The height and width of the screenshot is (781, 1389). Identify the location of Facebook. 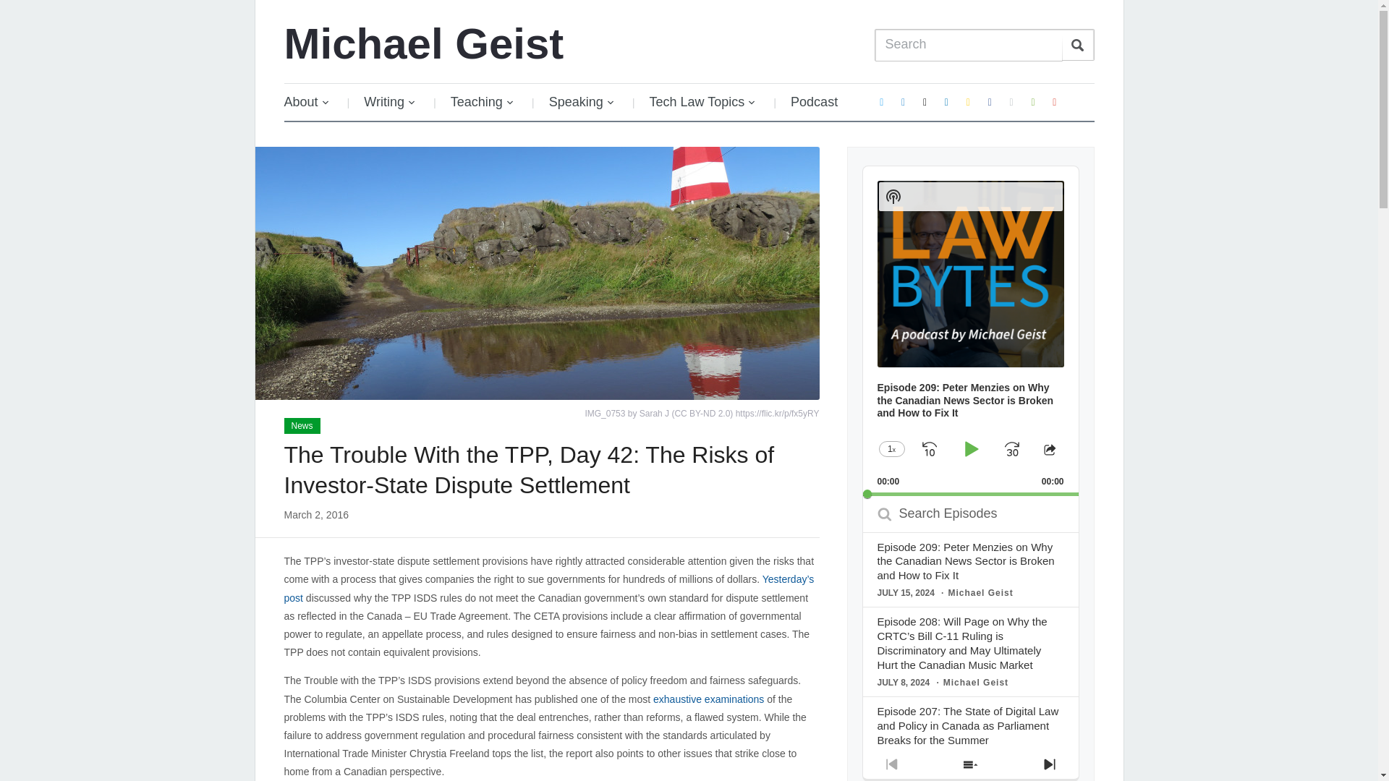
(990, 101).